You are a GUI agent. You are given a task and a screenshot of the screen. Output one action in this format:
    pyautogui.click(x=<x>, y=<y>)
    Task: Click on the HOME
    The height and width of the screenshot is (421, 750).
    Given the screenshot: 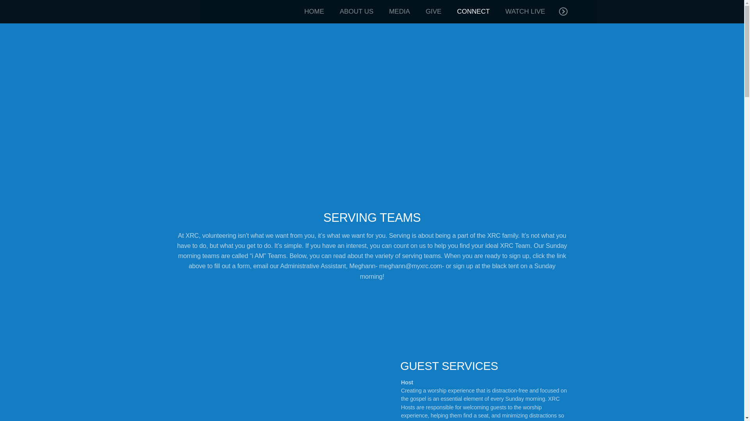 What is the action you would take?
    pyautogui.click(x=314, y=12)
    